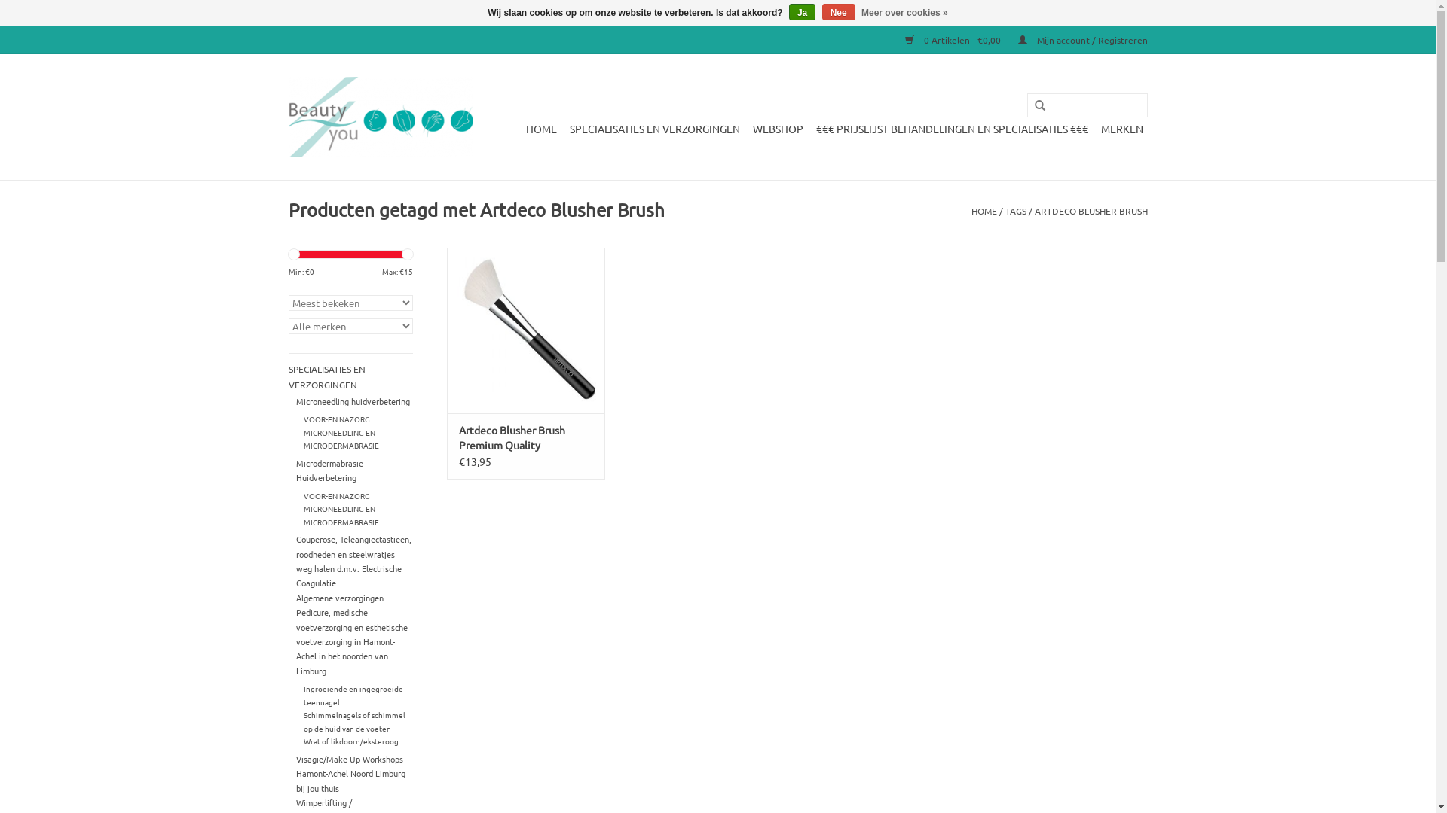  I want to click on Artdeco Blusher Brush Premium Quality, so click(525, 437).